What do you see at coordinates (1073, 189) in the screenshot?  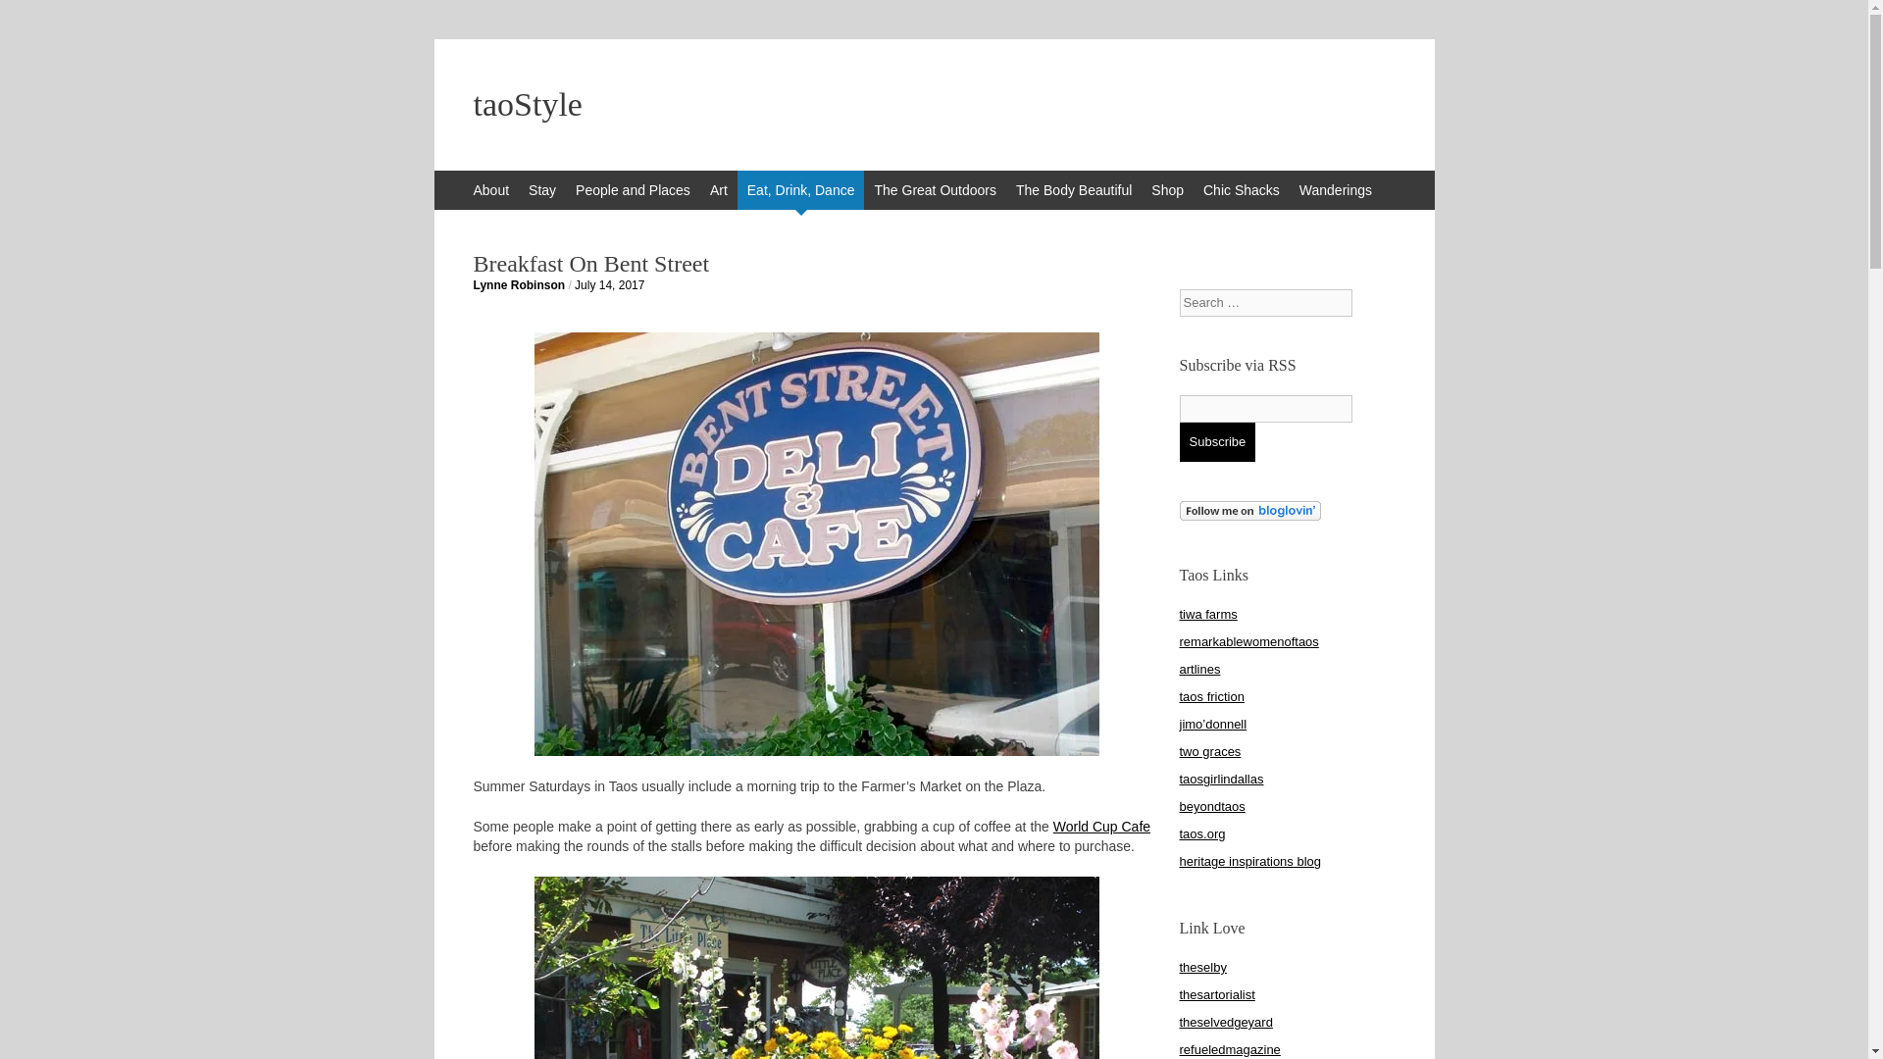 I see `The Body Beautiful` at bounding box center [1073, 189].